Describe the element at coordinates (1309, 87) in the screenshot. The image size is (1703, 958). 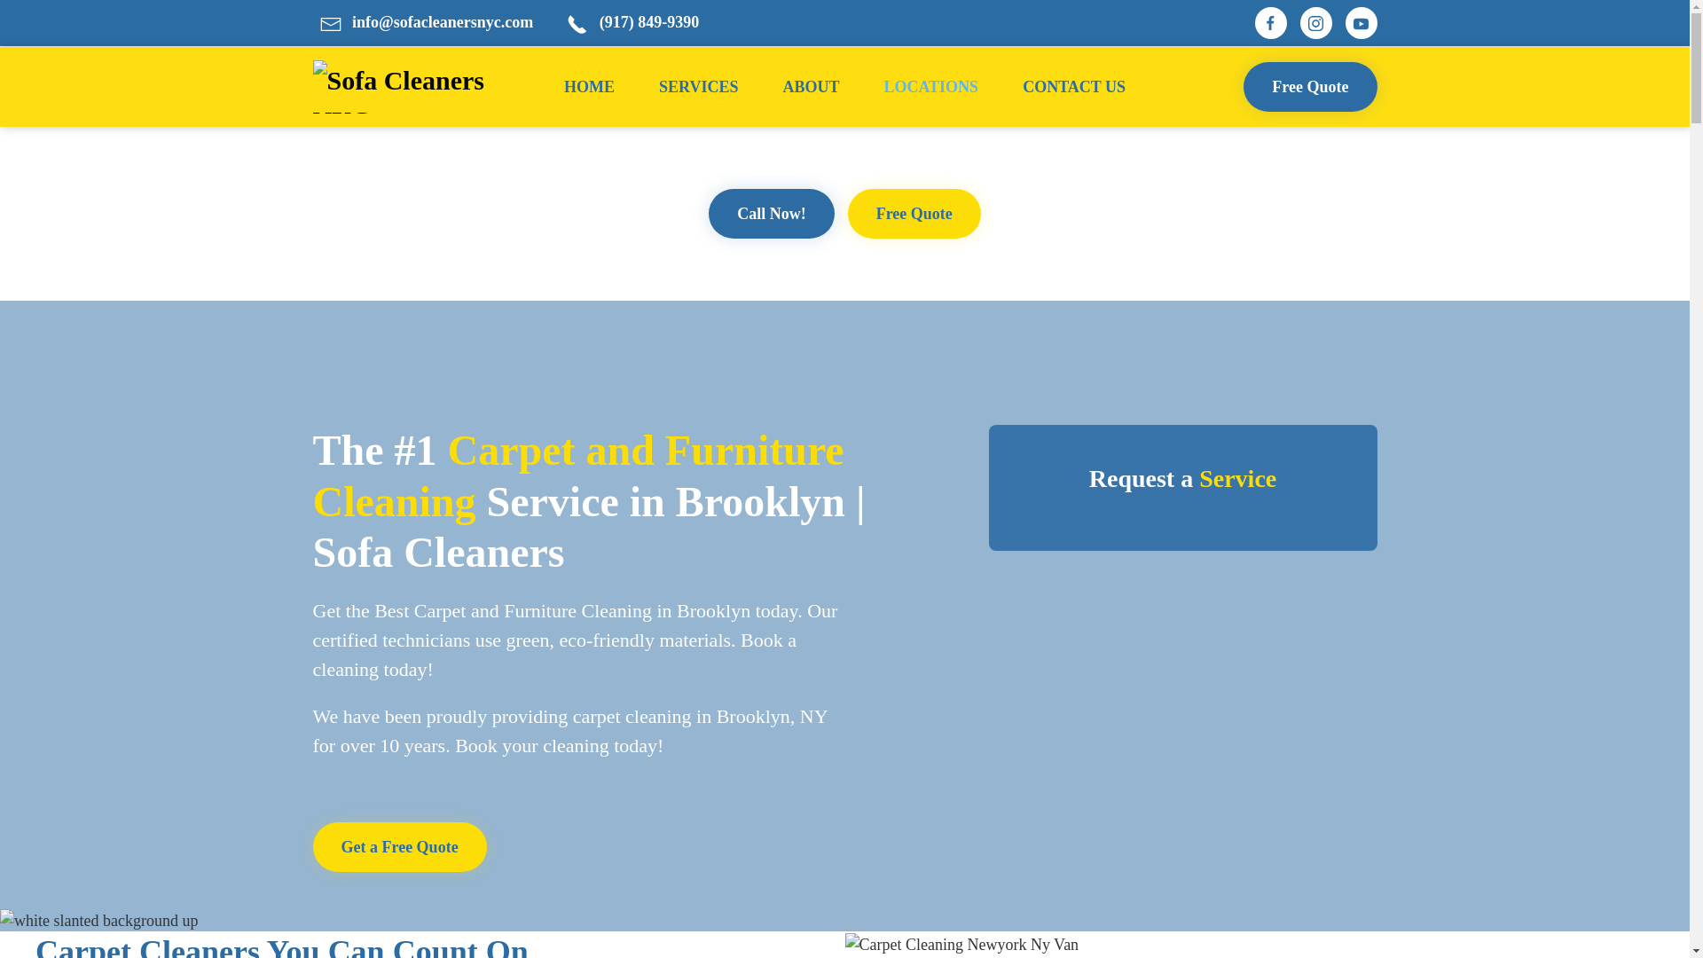
I see `Free Quote` at that location.